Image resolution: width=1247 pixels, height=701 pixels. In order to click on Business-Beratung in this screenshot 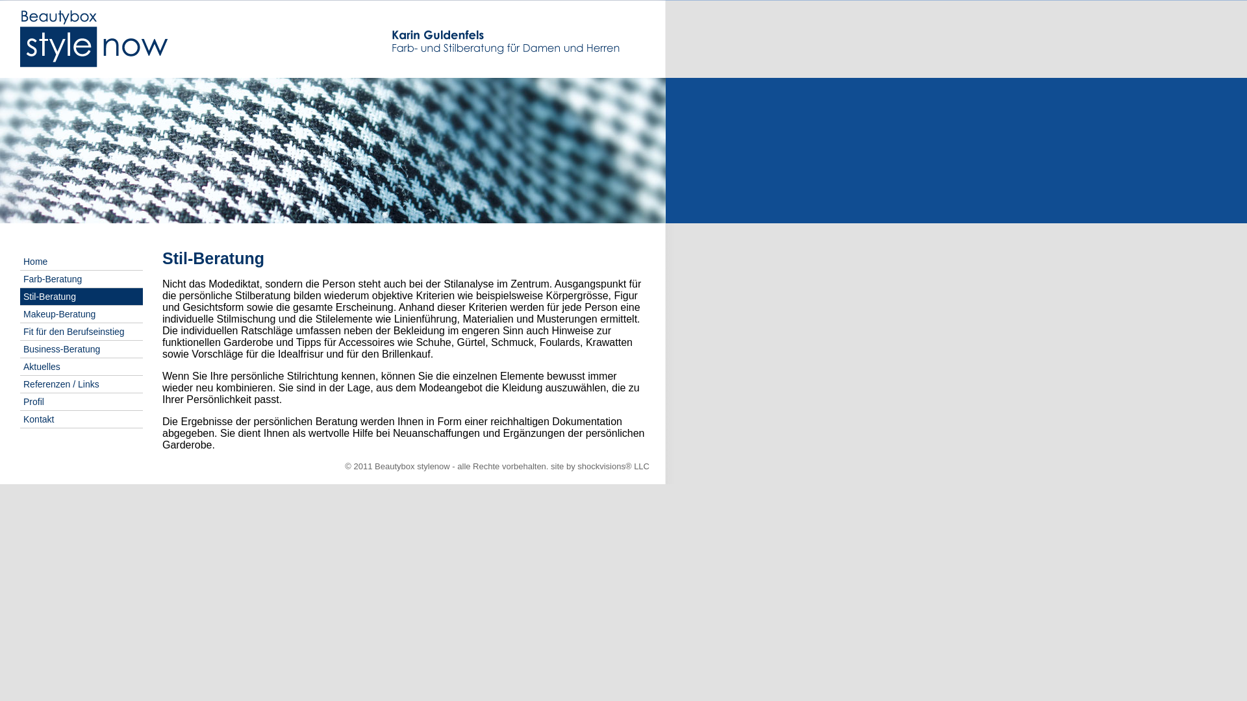, I will do `click(82, 349)`.